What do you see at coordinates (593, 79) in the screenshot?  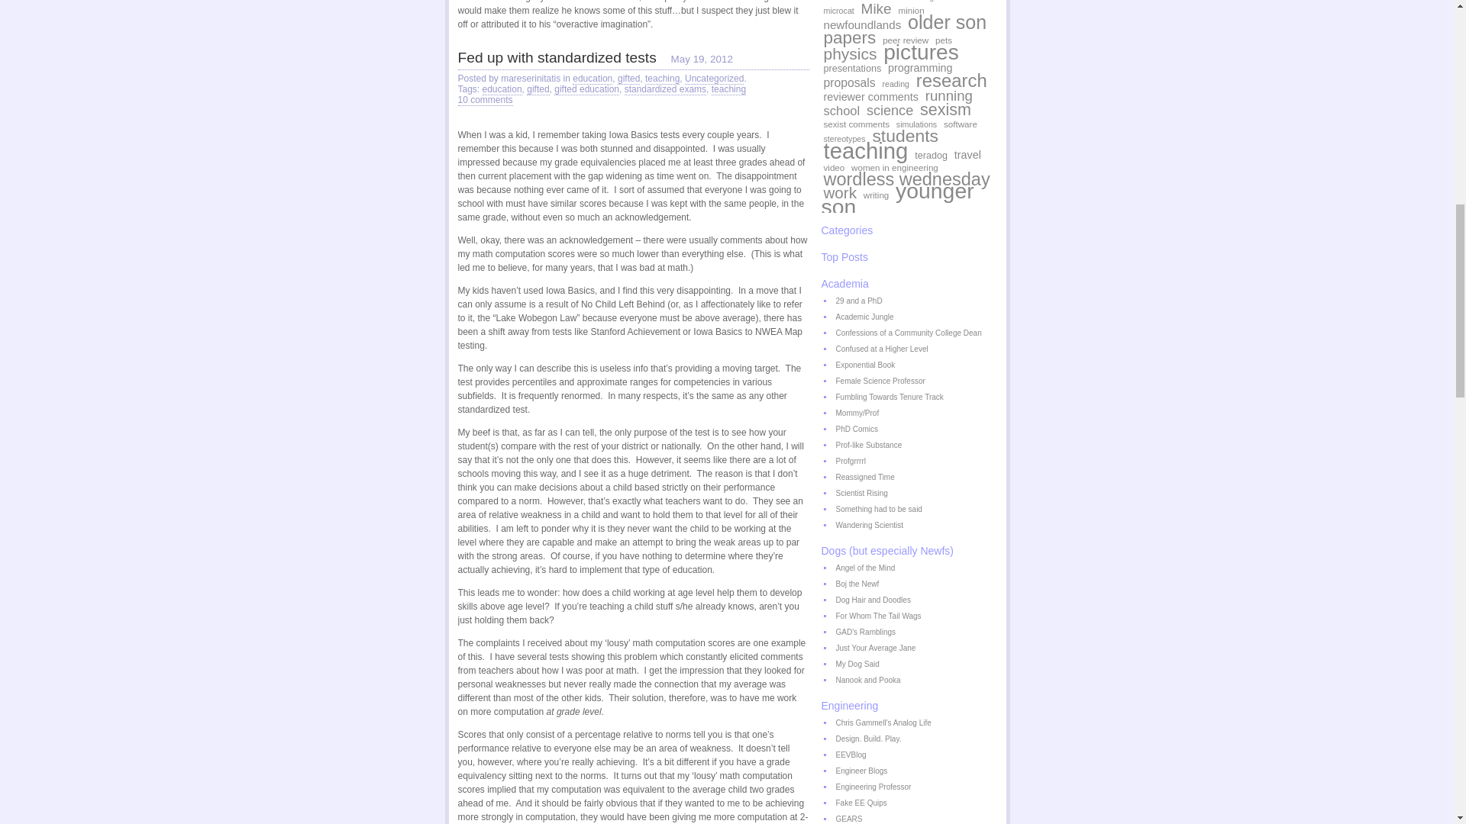 I see `education` at bounding box center [593, 79].